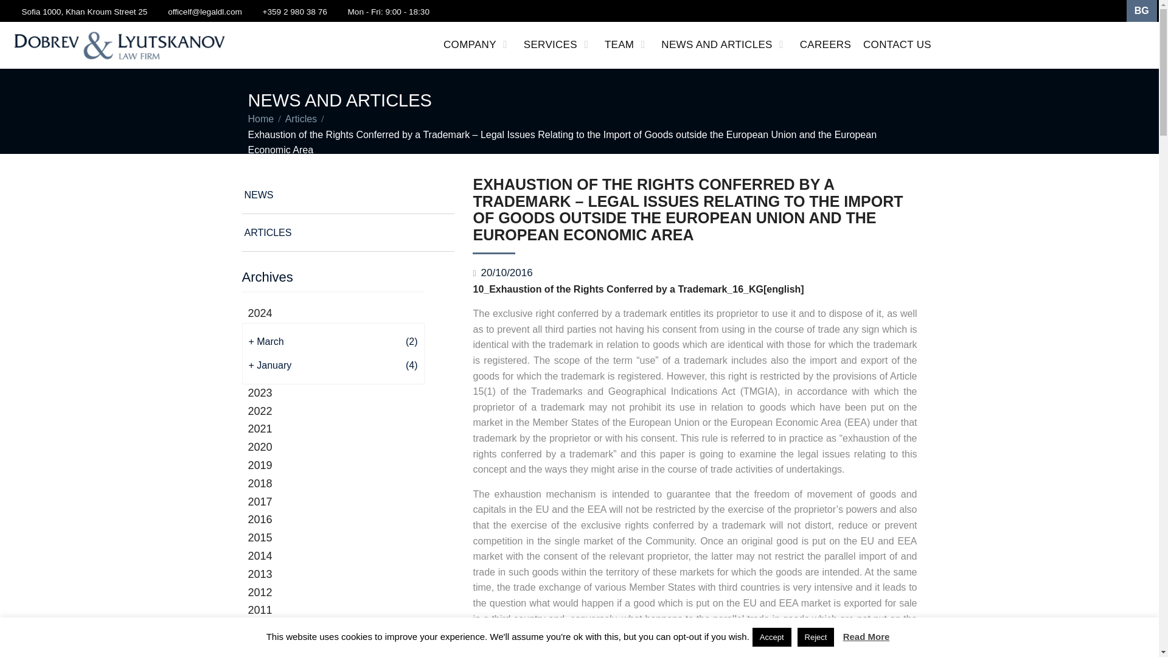 This screenshot has width=1168, height=657. Describe the element at coordinates (84, 12) in the screenshot. I see `Sofia 1000, Khan Kroum Street 25` at that location.